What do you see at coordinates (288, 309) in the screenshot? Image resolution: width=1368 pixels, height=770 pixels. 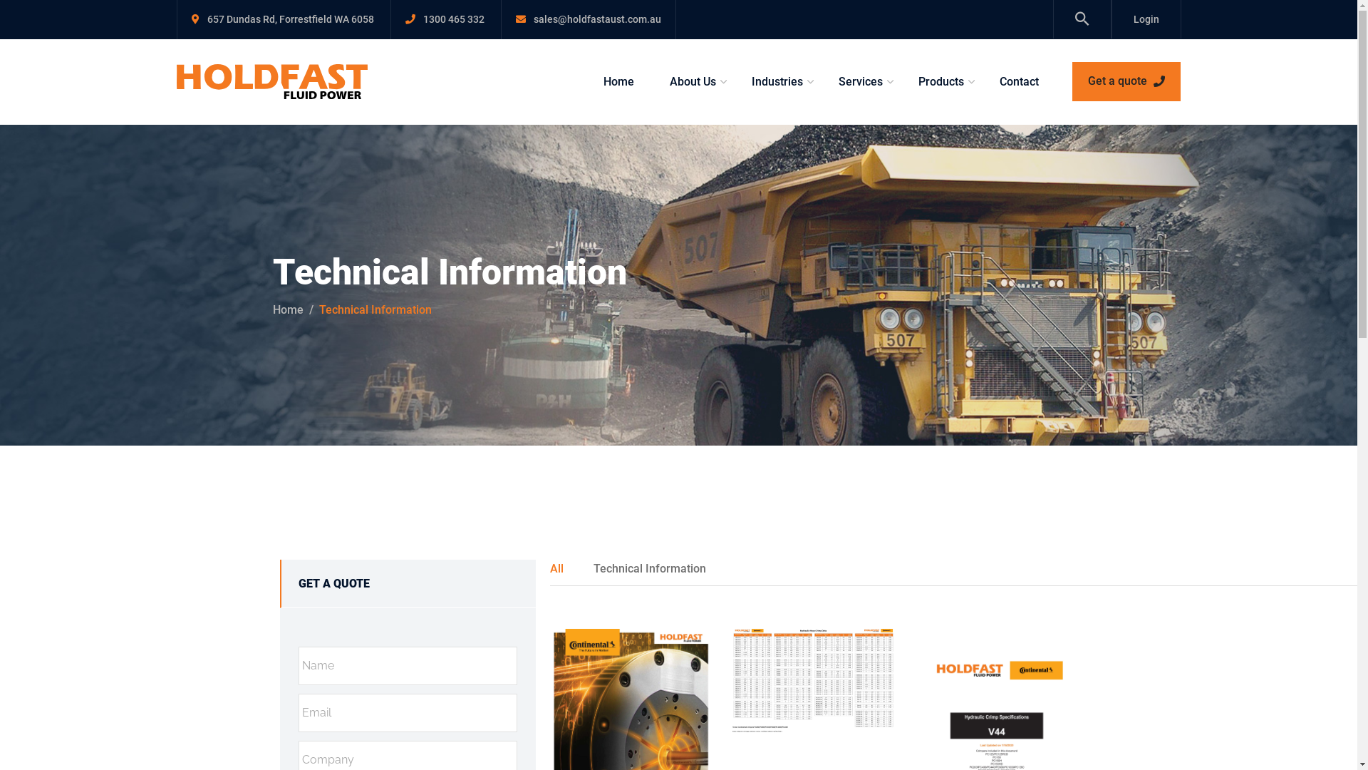 I see `Home` at bounding box center [288, 309].